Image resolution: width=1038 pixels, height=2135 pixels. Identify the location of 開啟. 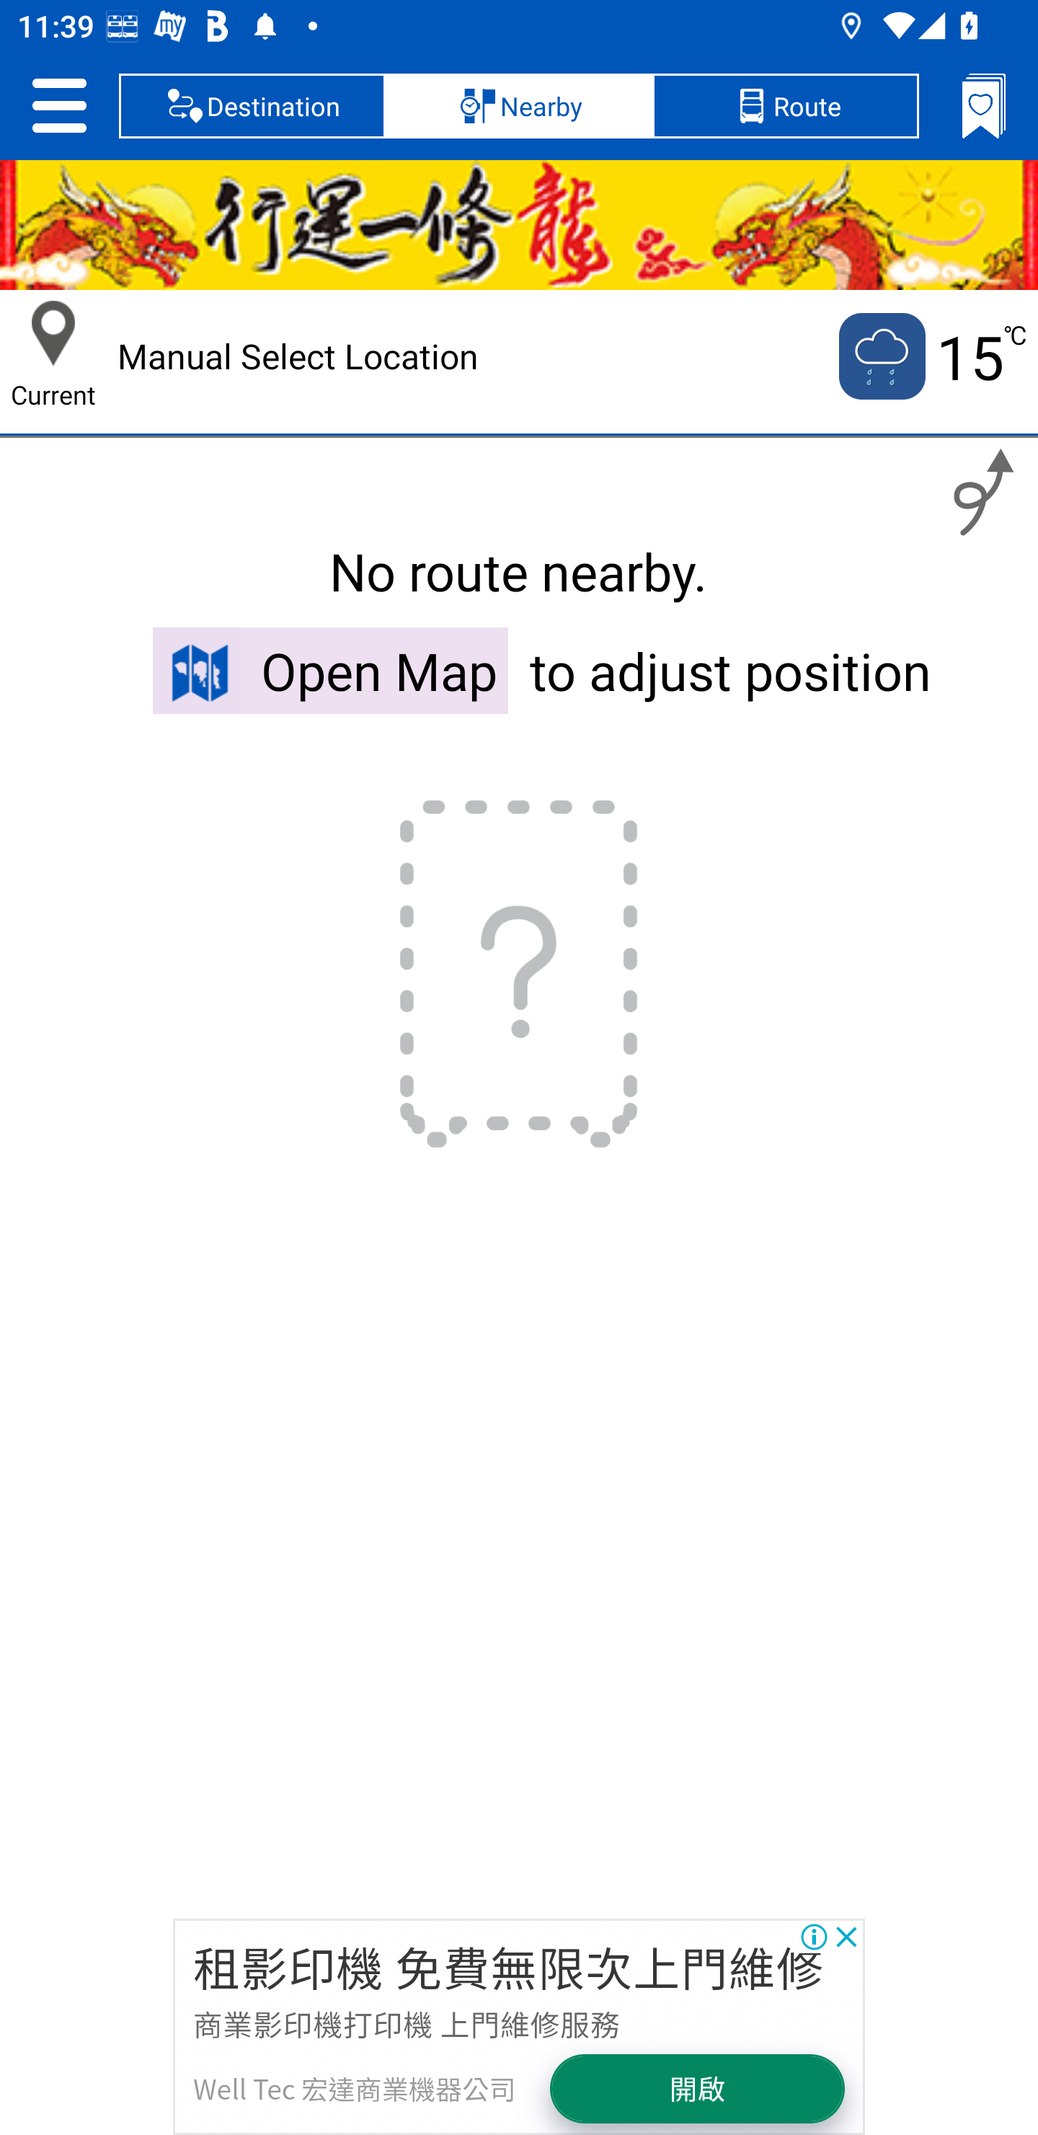
(697, 2087).